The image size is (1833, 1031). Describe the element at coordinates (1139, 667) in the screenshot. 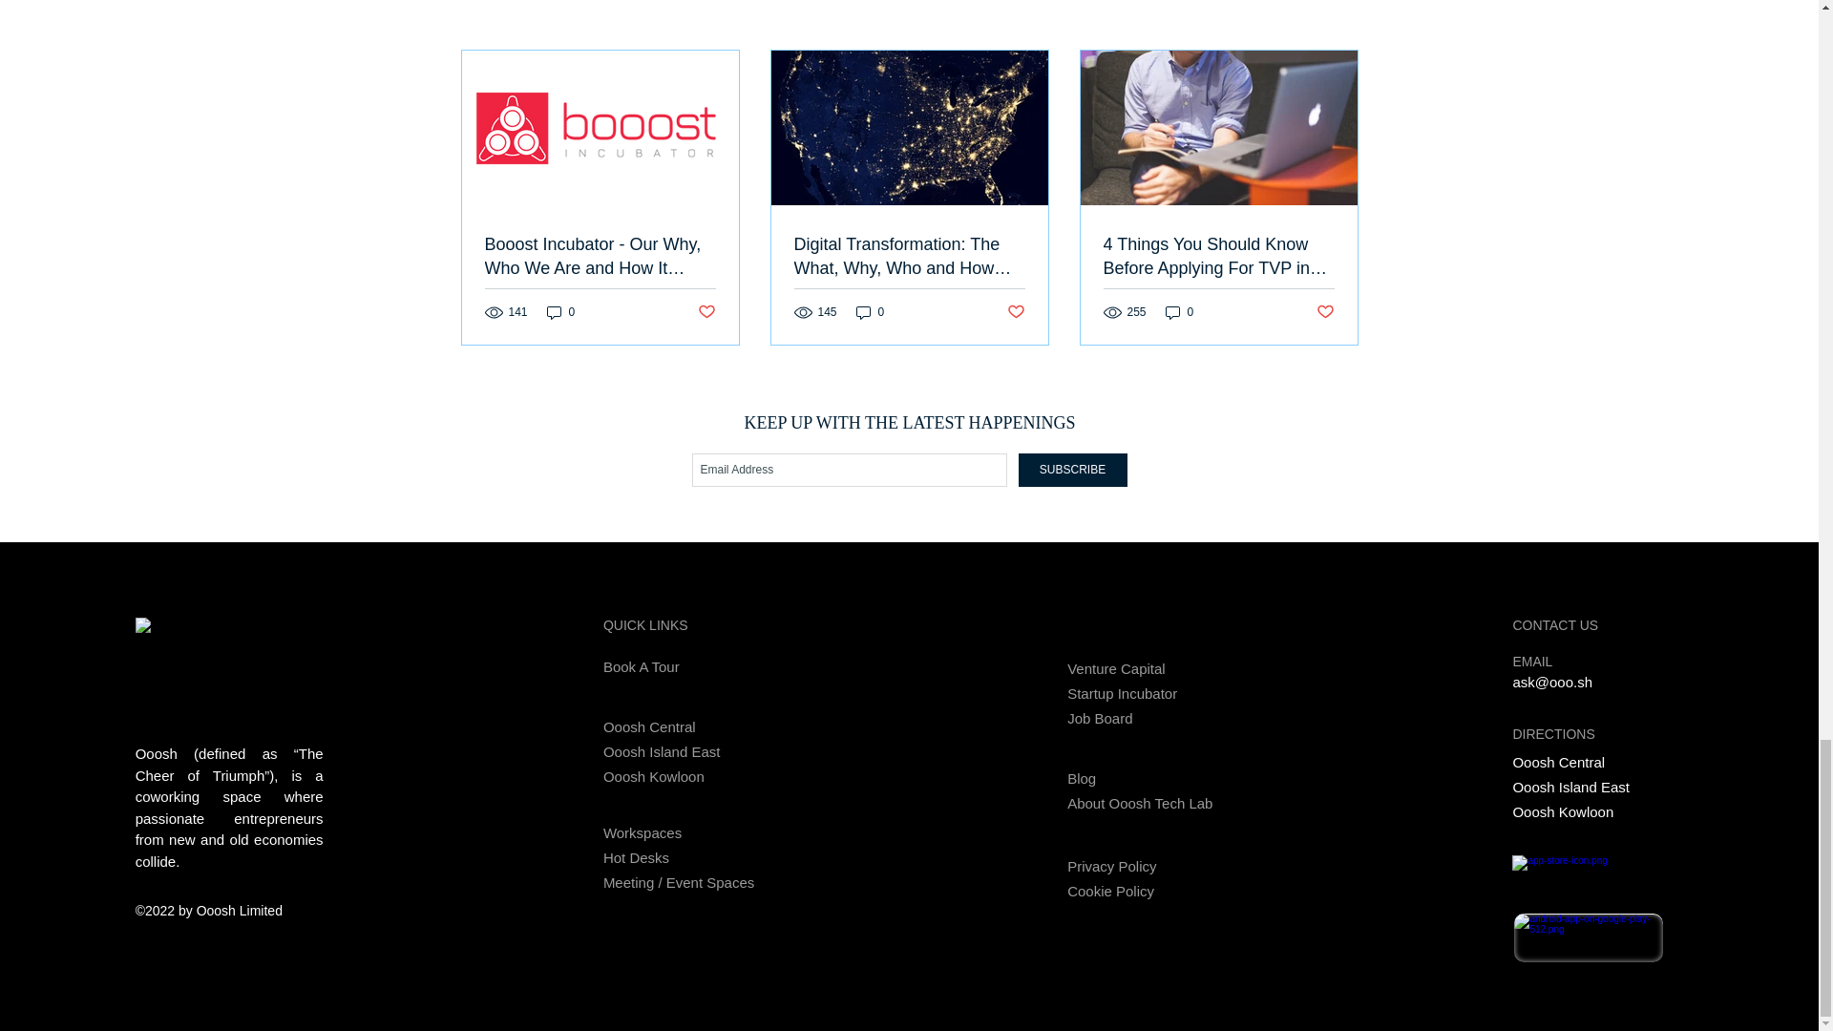

I see `Venture Capital` at that location.